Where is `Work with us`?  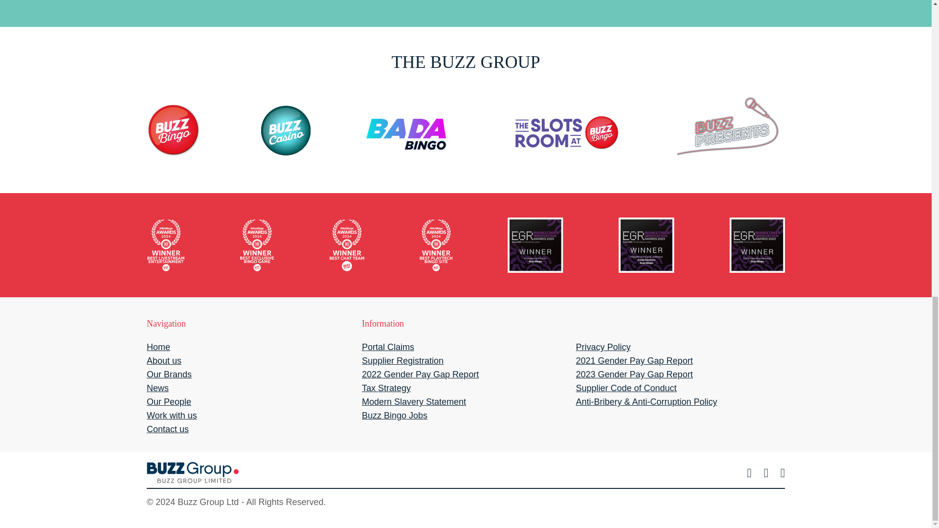 Work with us is located at coordinates (172, 416).